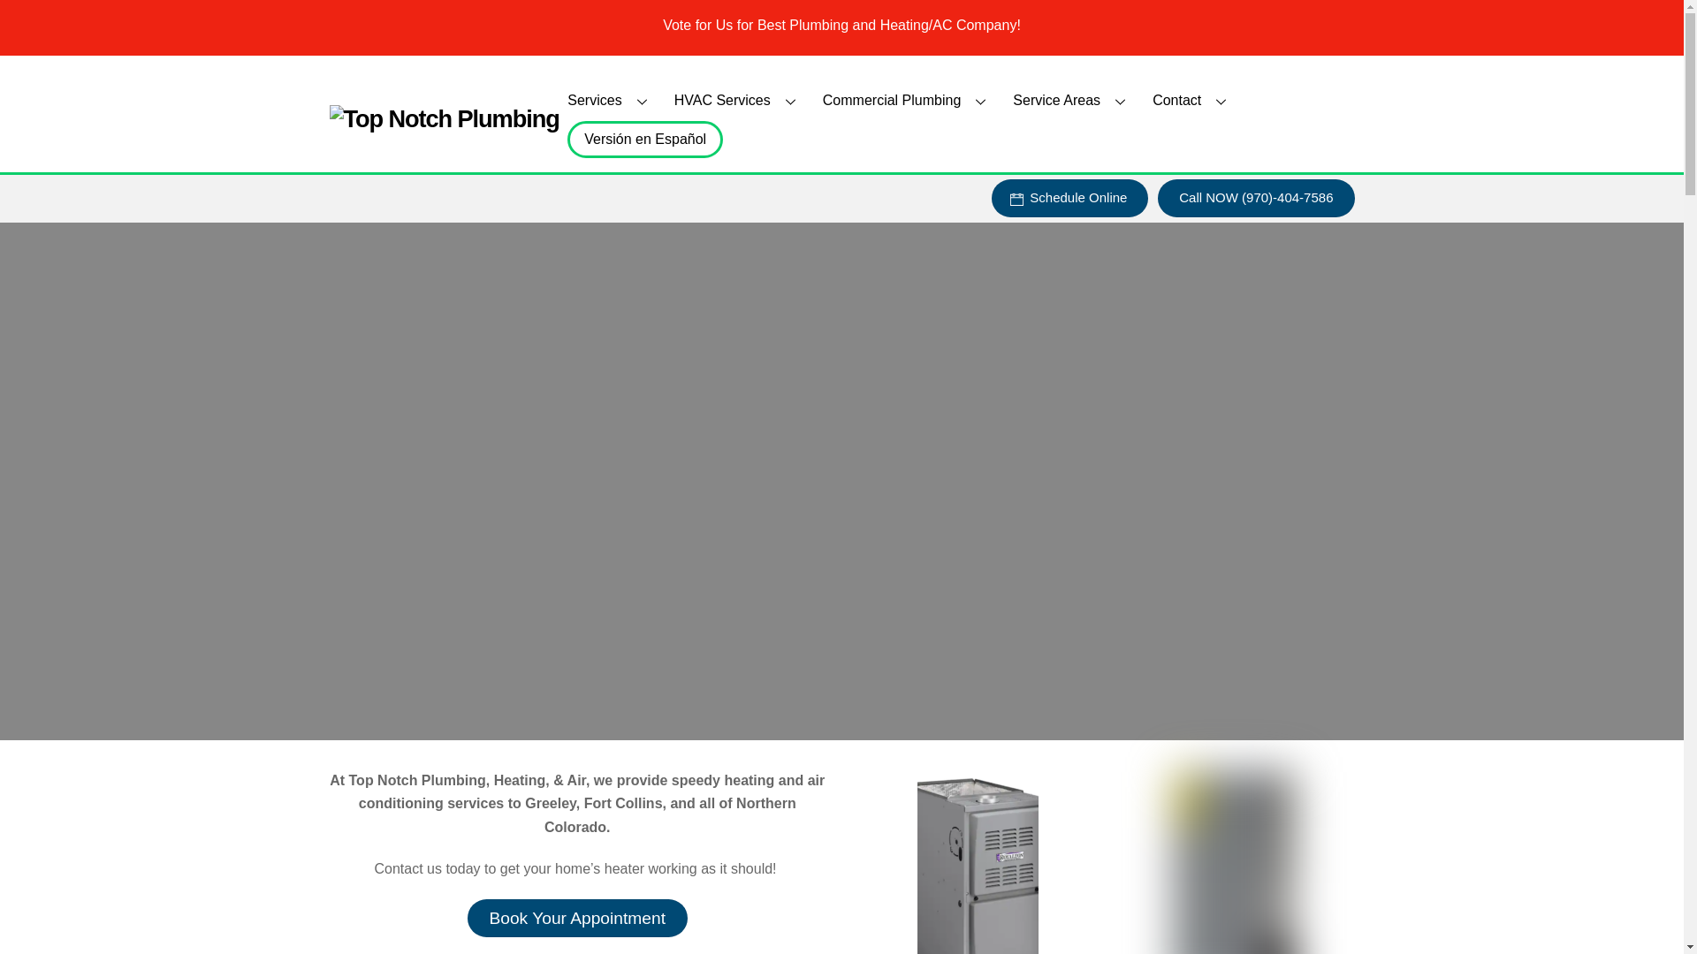 The height and width of the screenshot is (954, 1697). What do you see at coordinates (444, 118) in the screenshot?
I see `Top Notch Plumbing` at bounding box center [444, 118].